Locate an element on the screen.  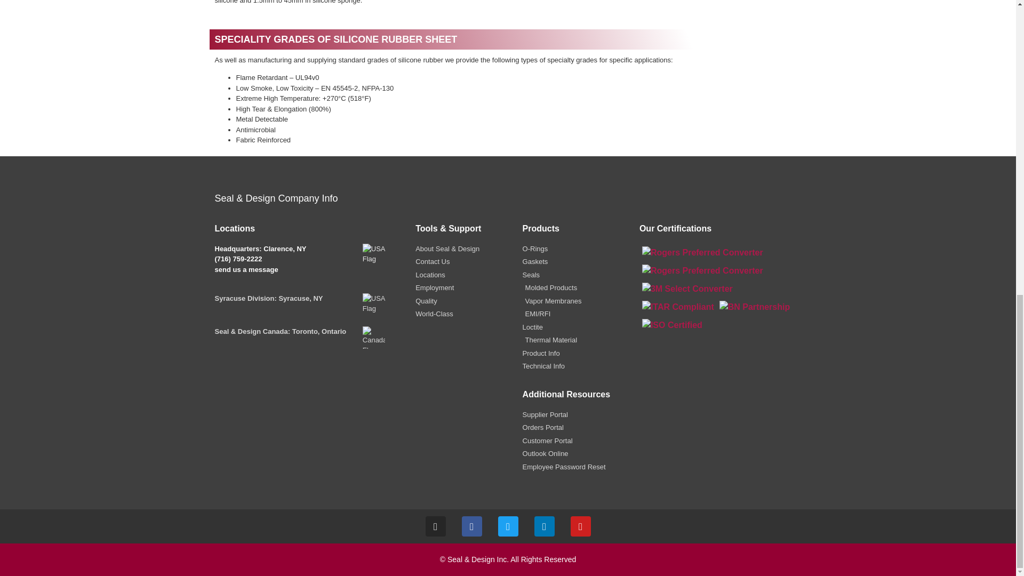
Canada Flag is located at coordinates (373, 338).